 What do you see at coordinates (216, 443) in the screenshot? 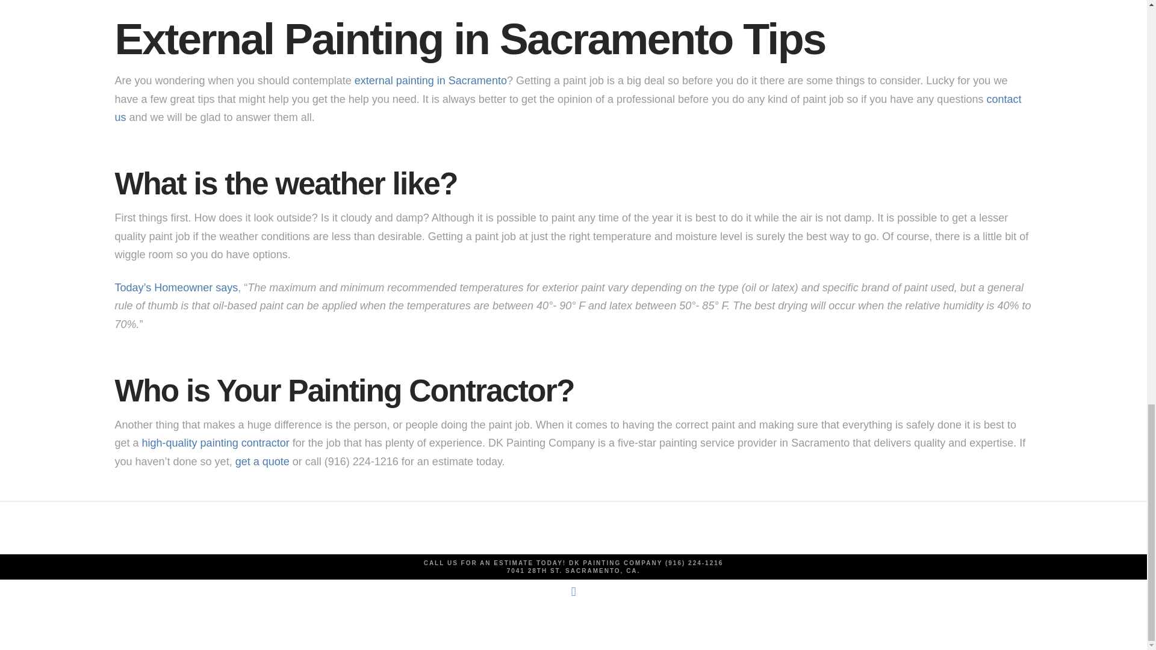
I see `high-quality painting contractor` at bounding box center [216, 443].